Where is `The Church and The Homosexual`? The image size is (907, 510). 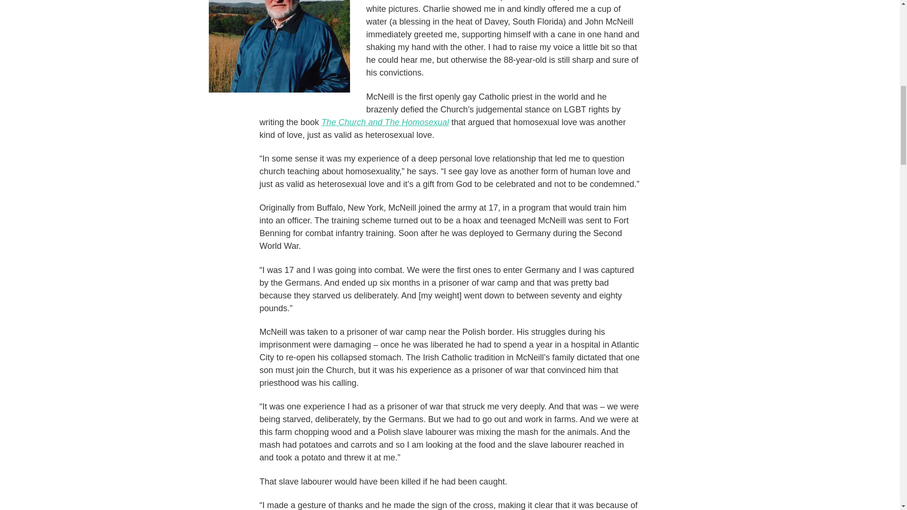
The Church and The Homosexual is located at coordinates (385, 122).